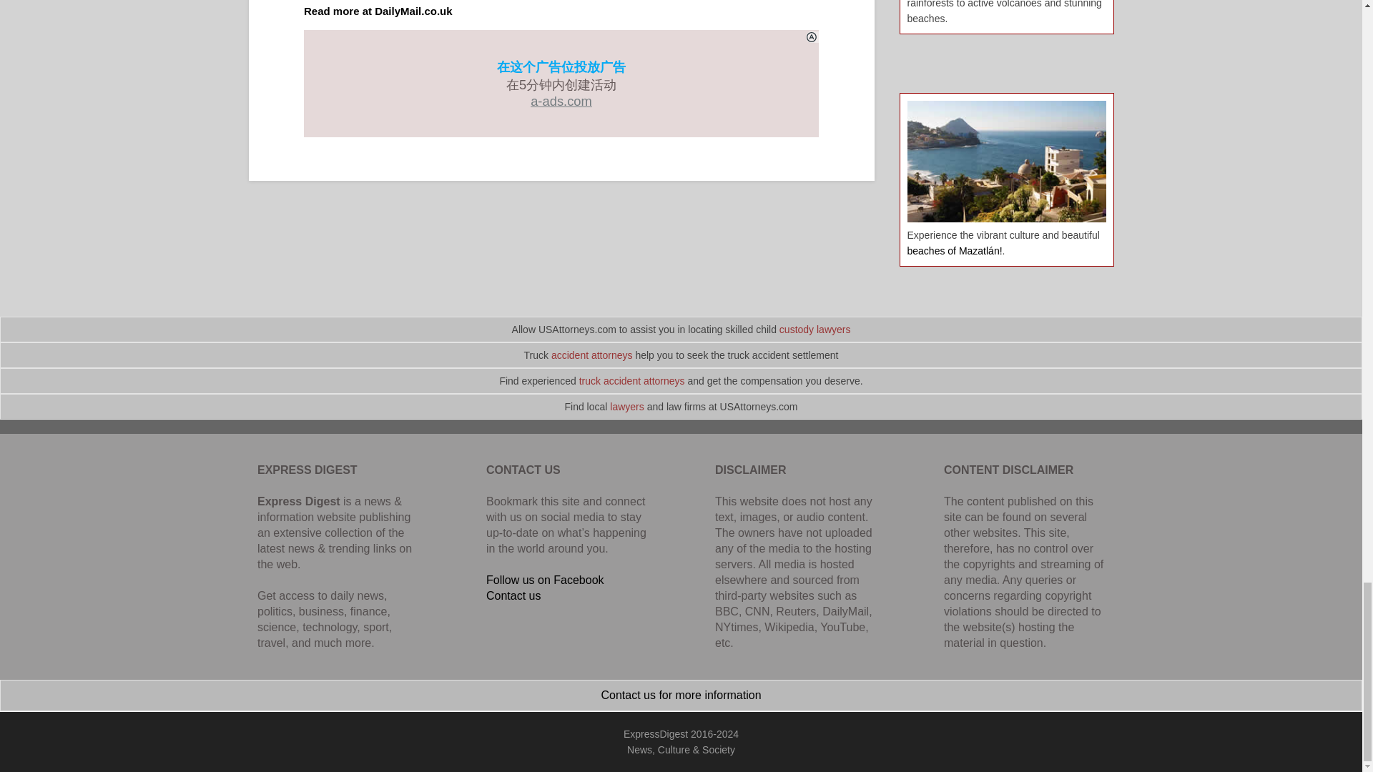 The height and width of the screenshot is (772, 1373). What do you see at coordinates (815, 329) in the screenshot?
I see `custody lawyers` at bounding box center [815, 329].